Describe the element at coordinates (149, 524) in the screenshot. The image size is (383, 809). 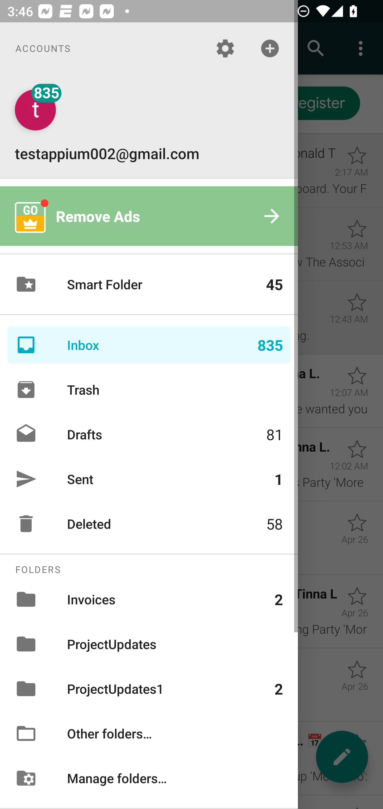
I see `Deleted 58` at that location.